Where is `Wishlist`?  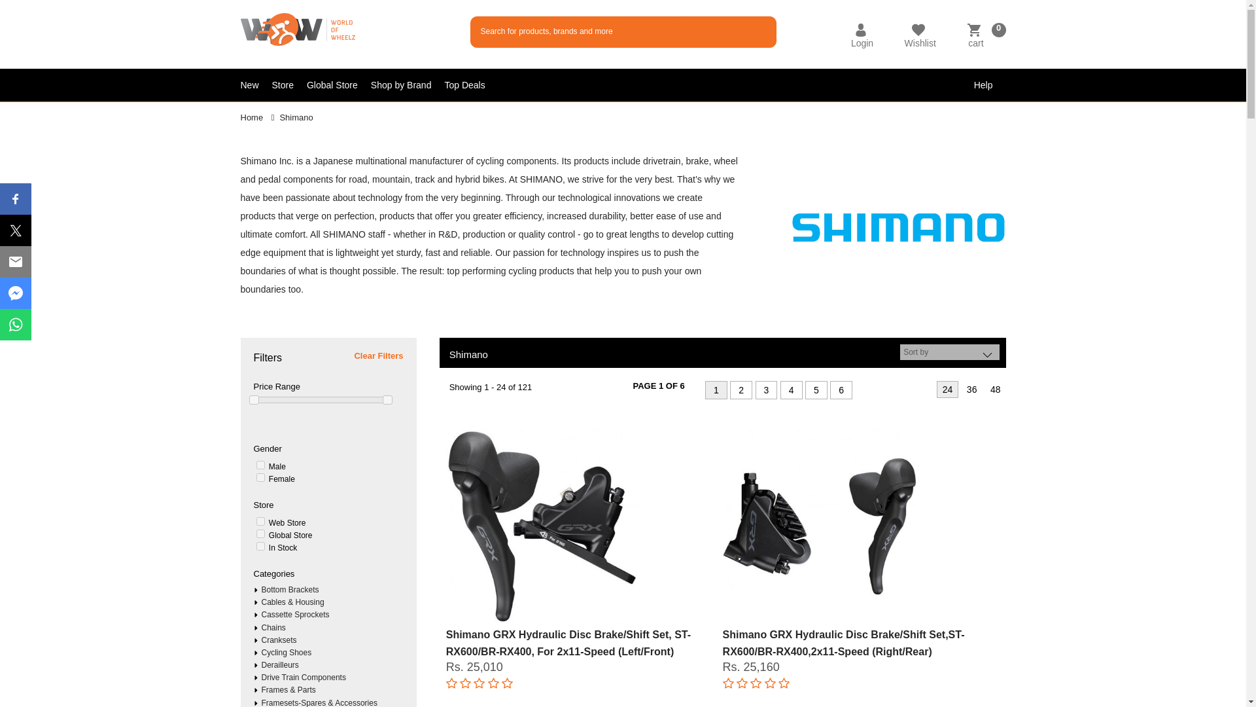 Wishlist is located at coordinates (920, 43).